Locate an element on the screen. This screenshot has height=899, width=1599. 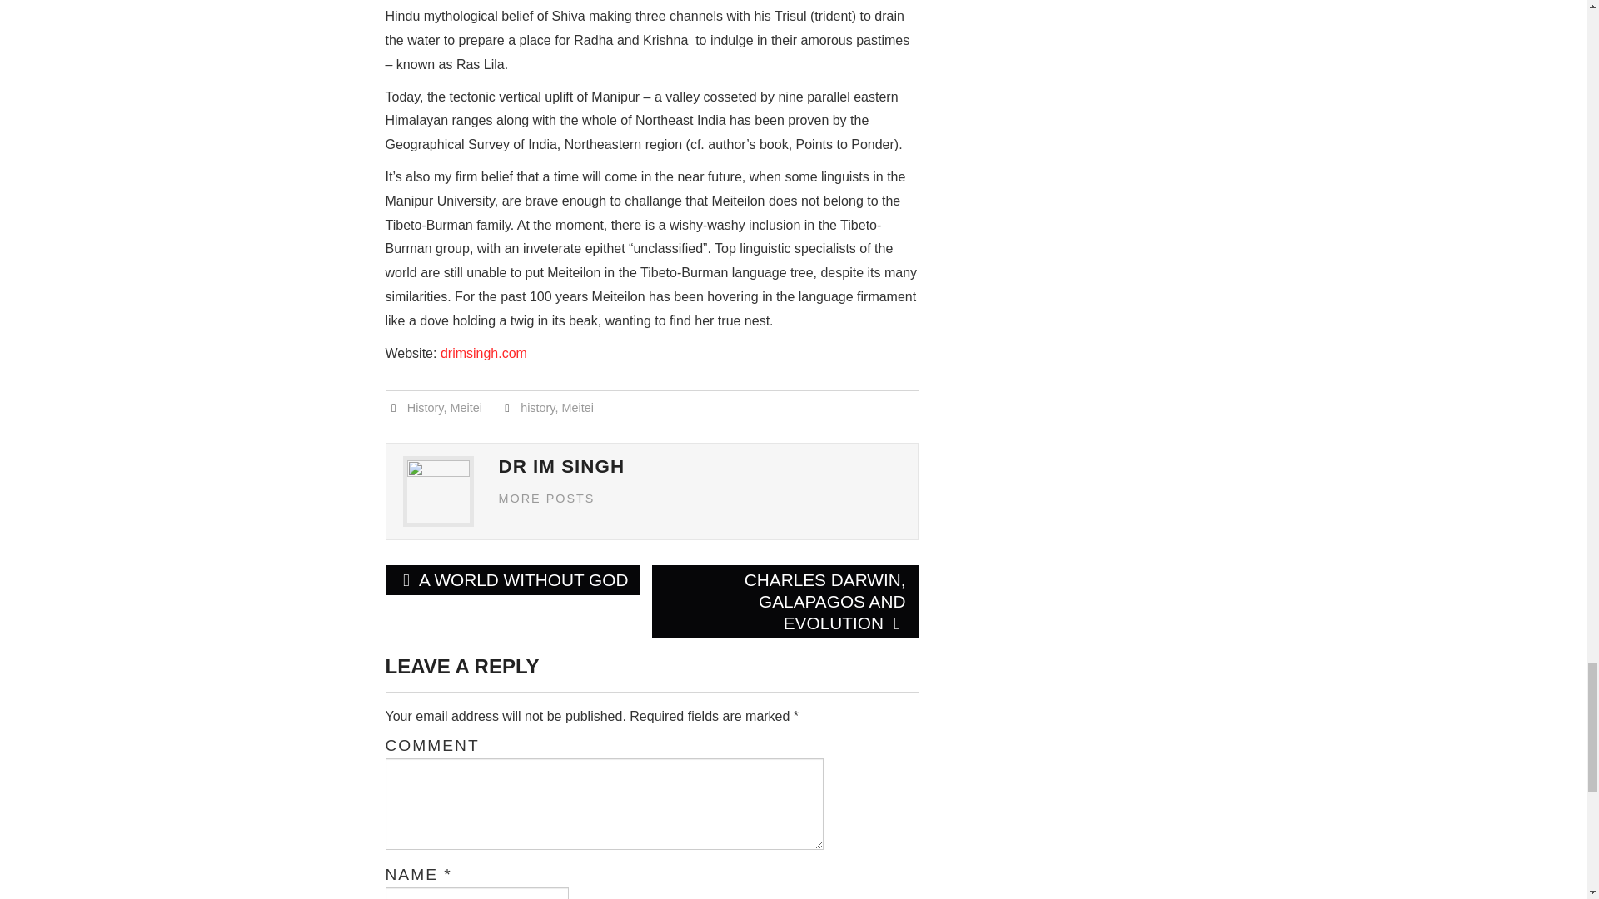
drimsingh.com is located at coordinates (484, 353).